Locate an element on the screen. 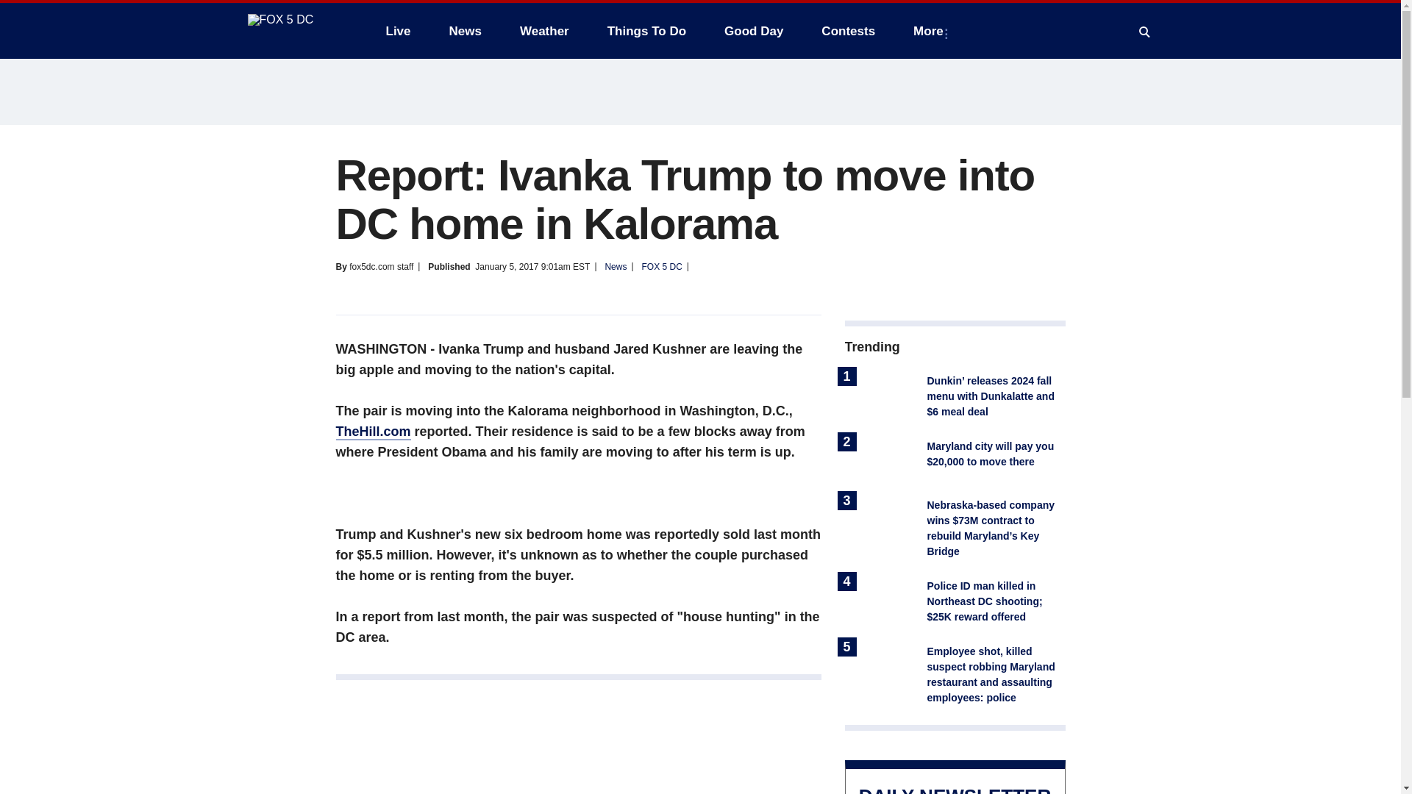 Image resolution: width=1412 pixels, height=794 pixels. Things To Do is located at coordinates (646, 31).